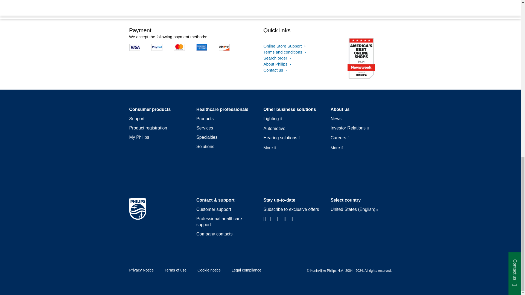  Describe the element at coordinates (137, 119) in the screenshot. I see `Support` at that location.